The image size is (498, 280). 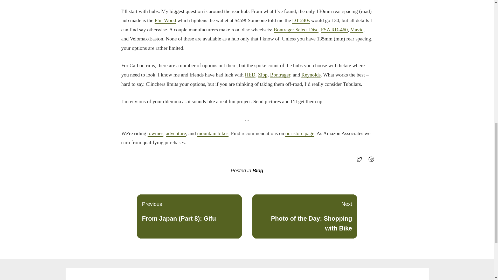 What do you see at coordinates (262, 75) in the screenshot?
I see `HED` at bounding box center [262, 75].